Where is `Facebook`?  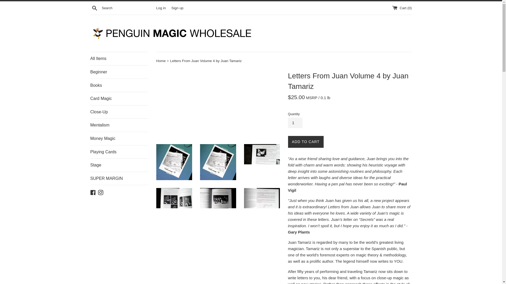 Facebook is located at coordinates (93, 192).